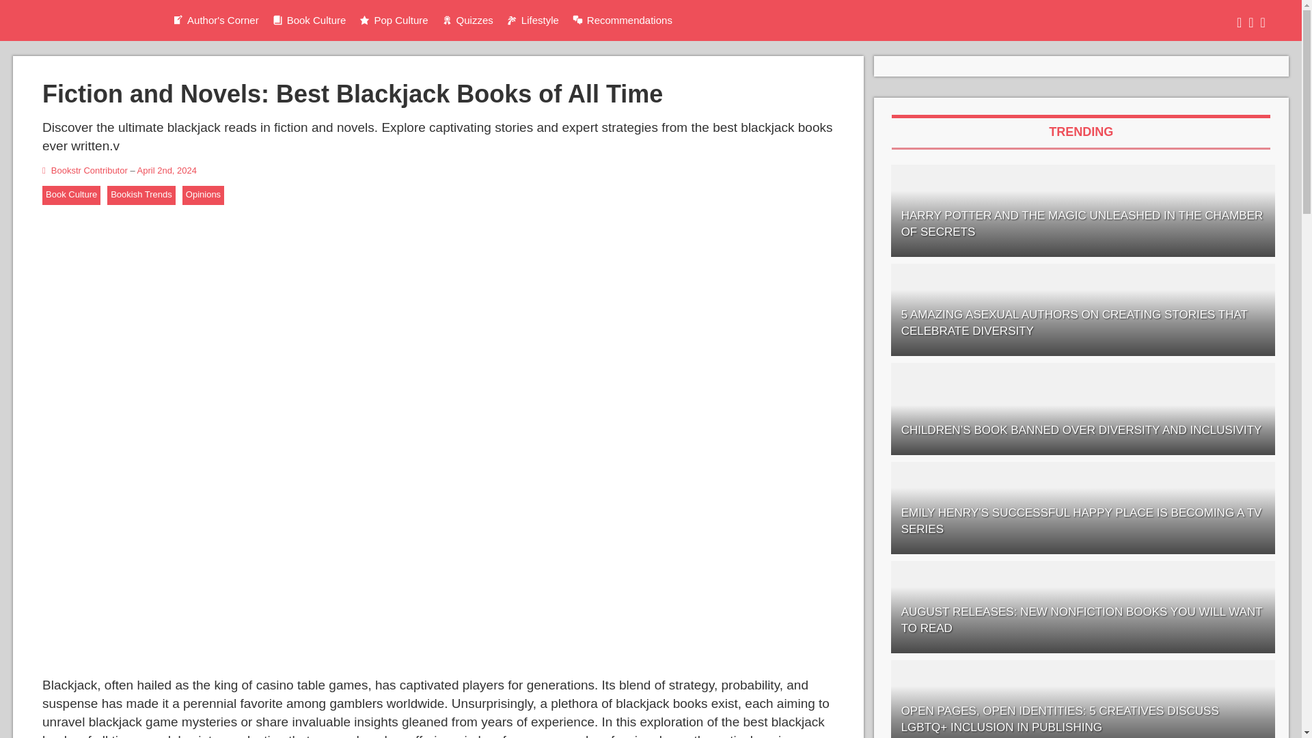 Image resolution: width=1312 pixels, height=738 pixels. I want to click on Instagram, so click(1263, 23).